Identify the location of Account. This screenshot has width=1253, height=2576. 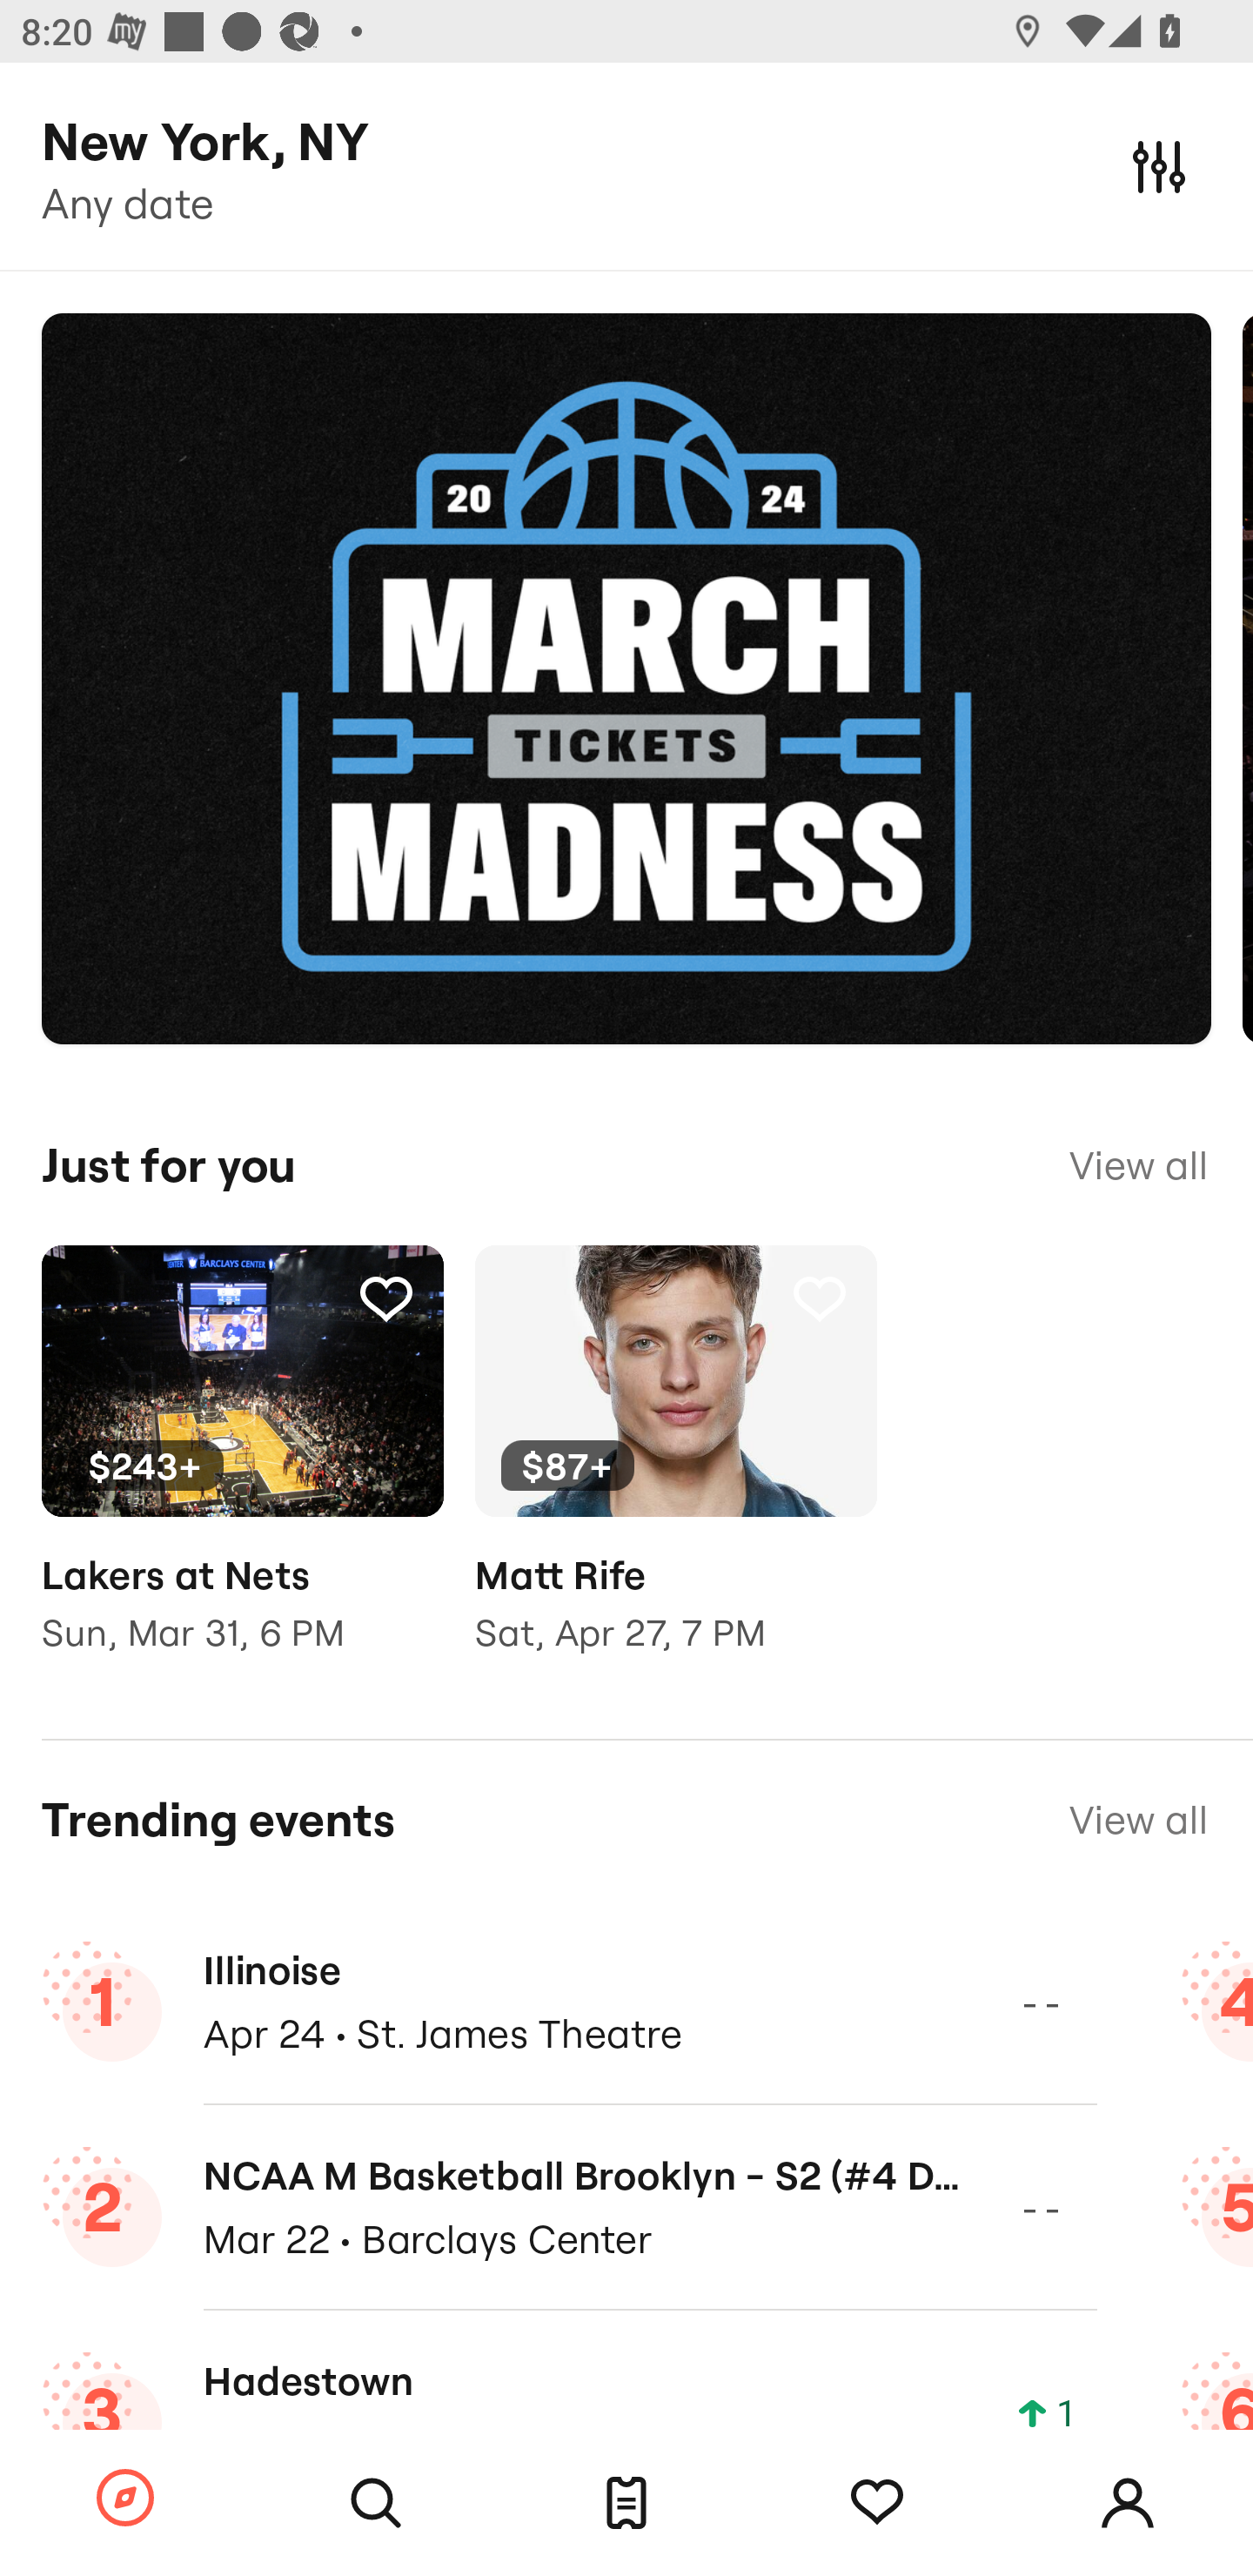
(1128, 2503).